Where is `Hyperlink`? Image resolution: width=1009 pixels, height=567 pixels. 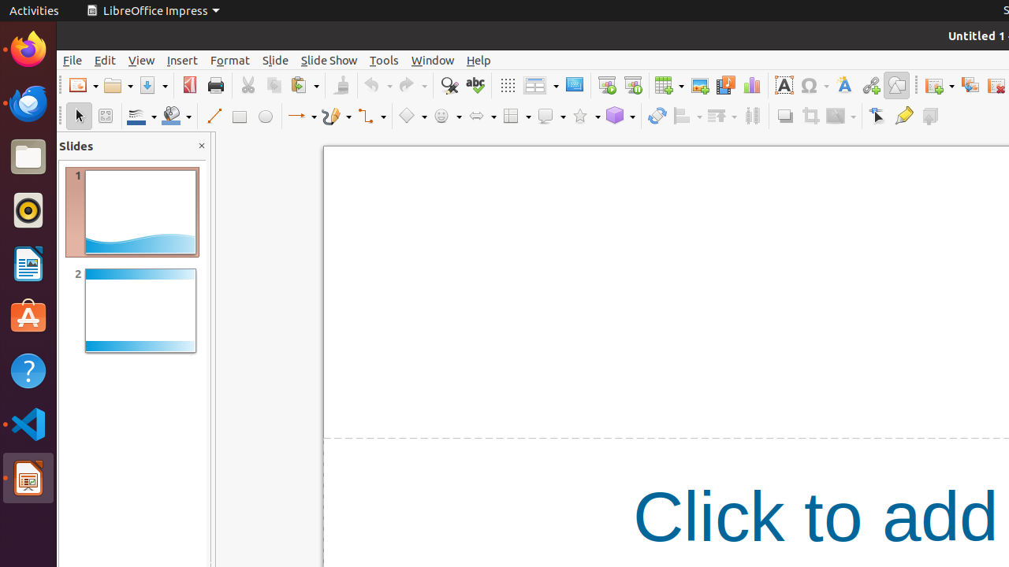
Hyperlink is located at coordinates (870, 85).